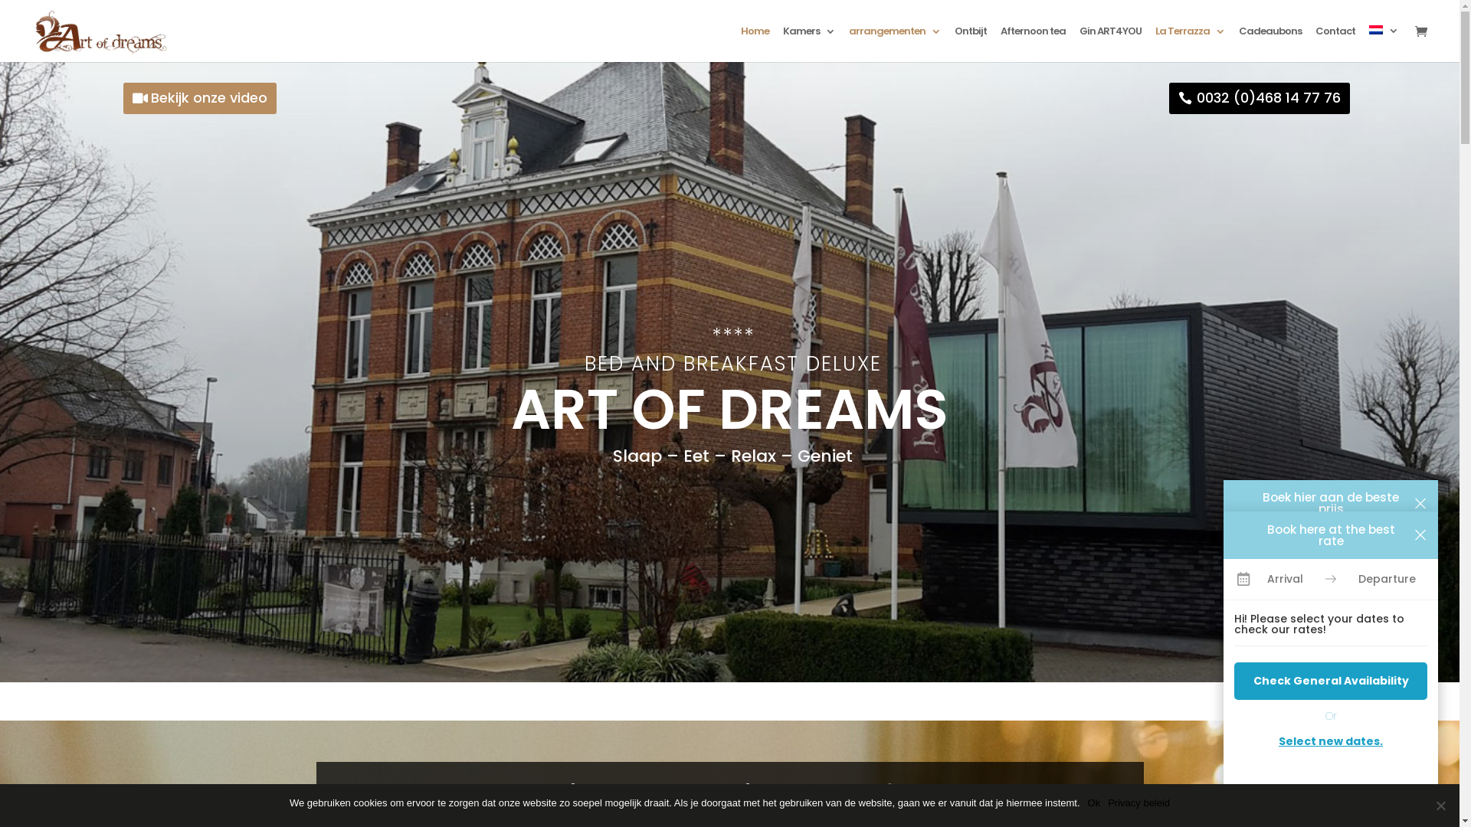 This screenshot has width=1471, height=827. I want to click on Check General Availability, so click(1331, 682).